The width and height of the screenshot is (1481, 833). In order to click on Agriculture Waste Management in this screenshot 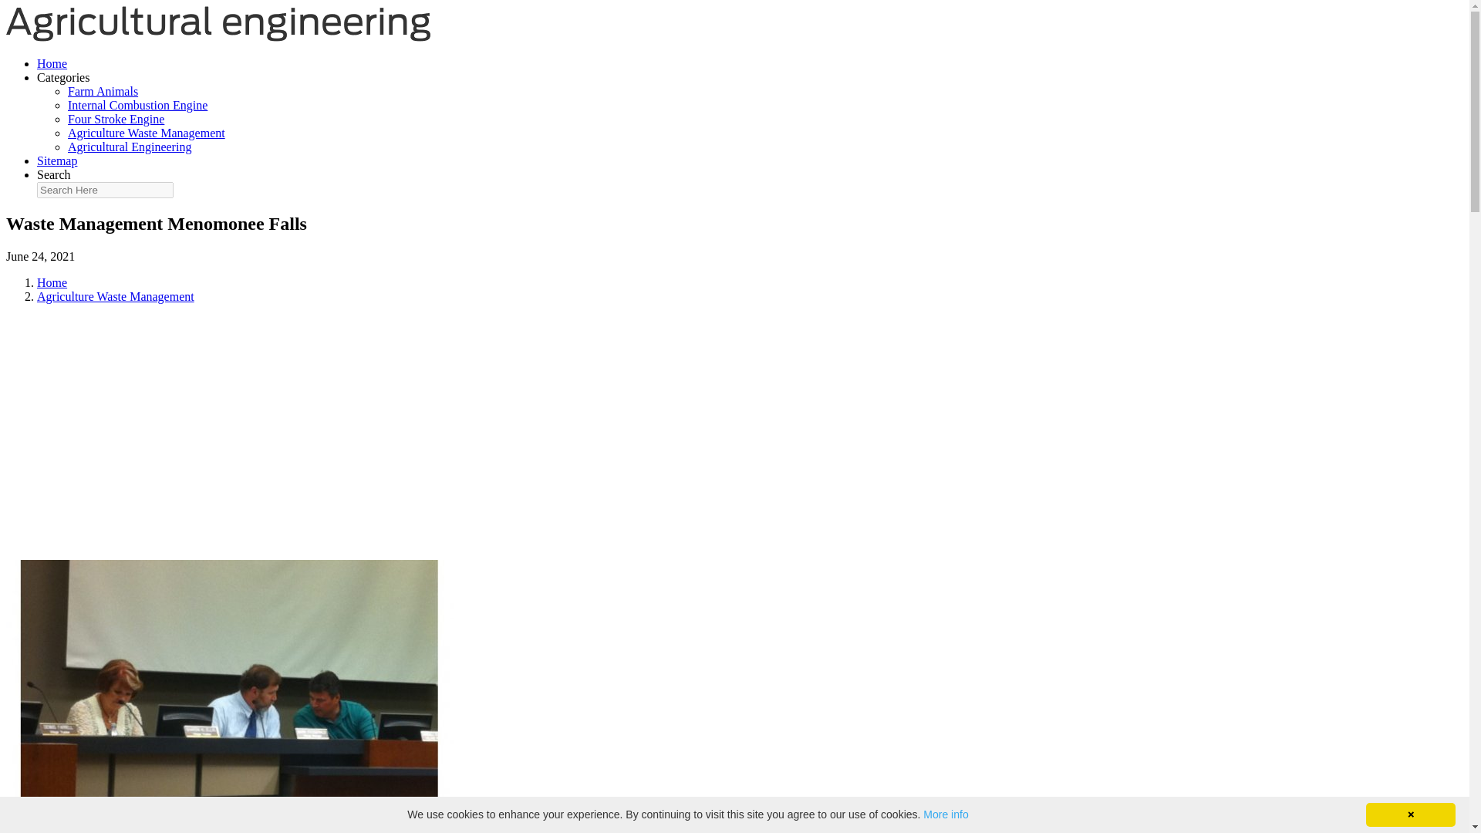, I will do `click(116, 296)`.